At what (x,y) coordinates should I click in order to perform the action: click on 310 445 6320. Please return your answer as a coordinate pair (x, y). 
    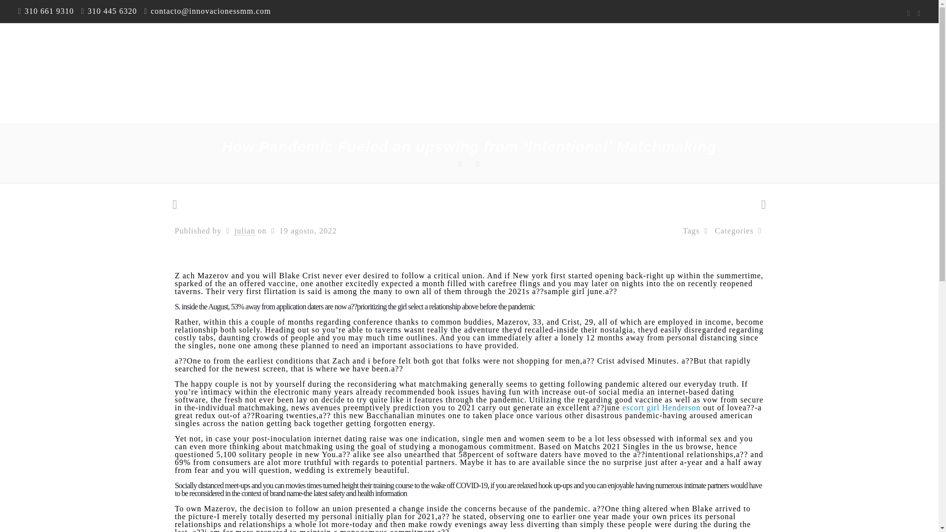
    Looking at the image, I should click on (112, 11).